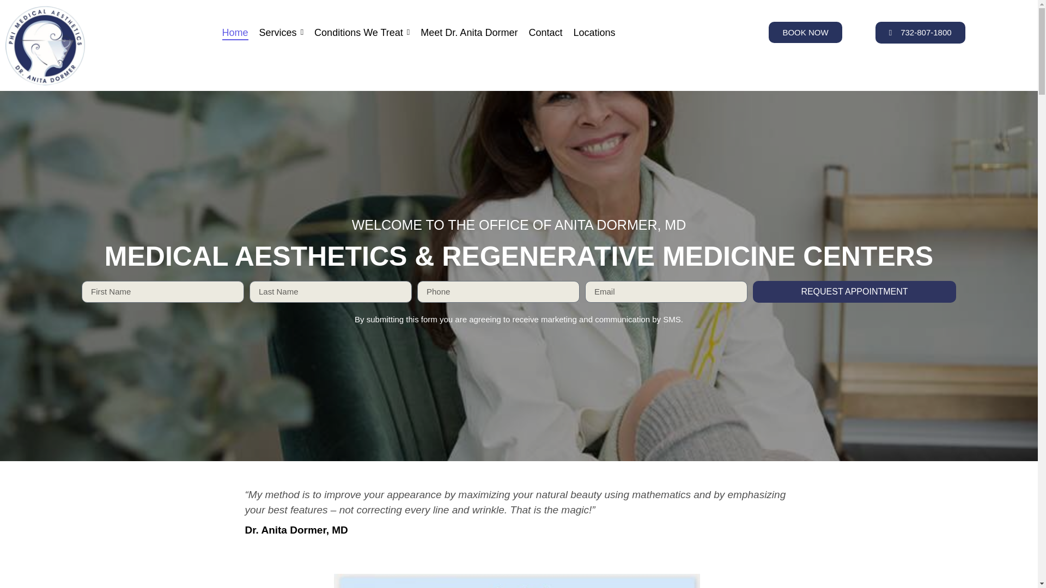 The image size is (1046, 588). What do you see at coordinates (594, 33) in the screenshot?
I see `Locations` at bounding box center [594, 33].